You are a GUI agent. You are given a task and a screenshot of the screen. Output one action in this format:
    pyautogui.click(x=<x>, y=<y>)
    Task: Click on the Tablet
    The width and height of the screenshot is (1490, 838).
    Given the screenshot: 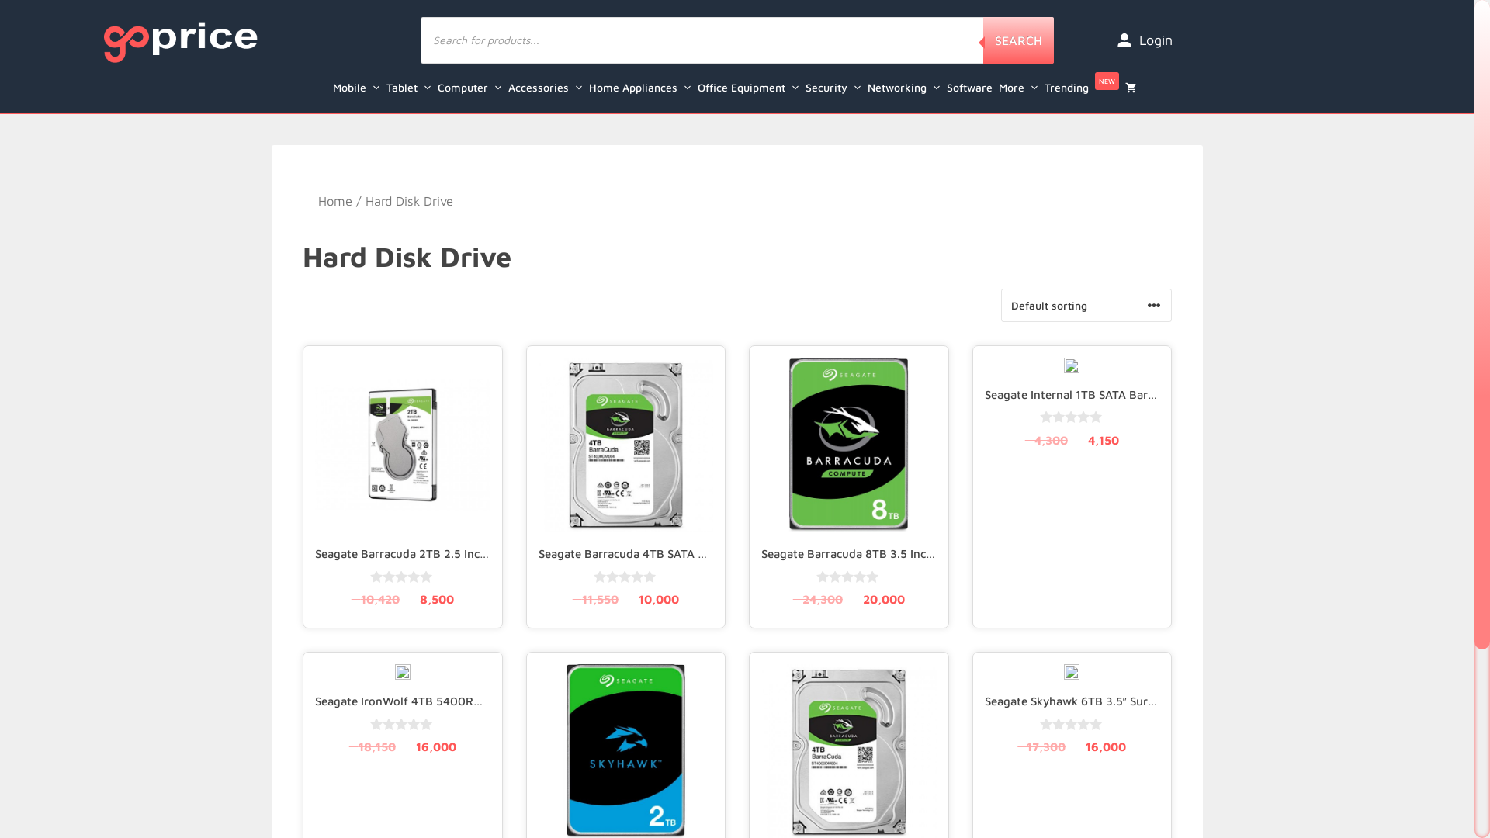 What is the action you would take?
    pyautogui.click(x=412, y=88)
    